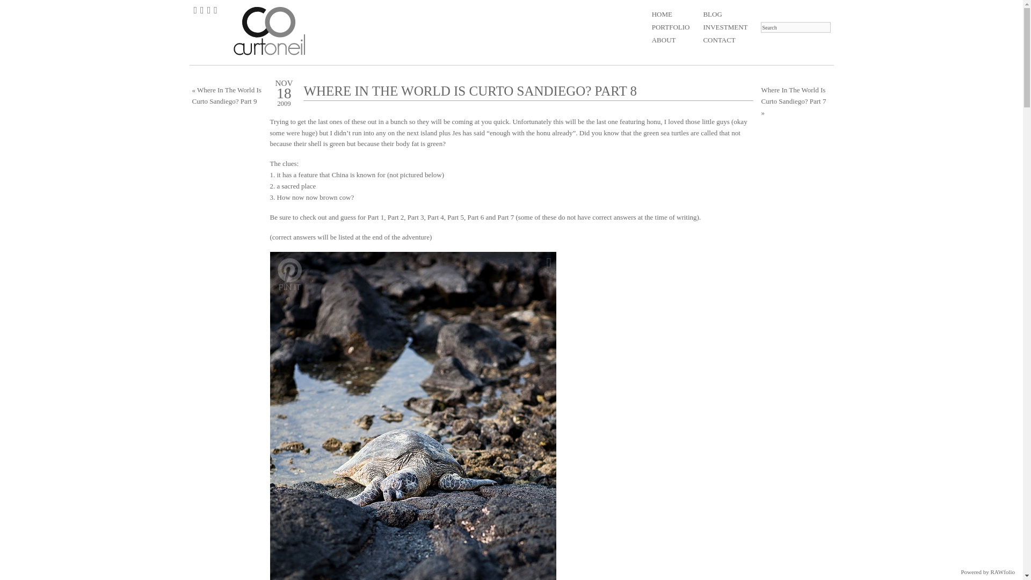  I want to click on CONTACT, so click(725, 40).